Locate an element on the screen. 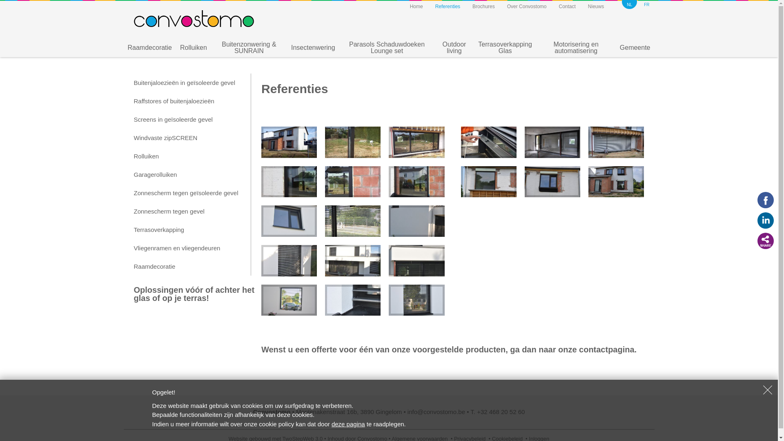 This screenshot has width=784, height=441. Gemeente is located at coordinates (635, 48).